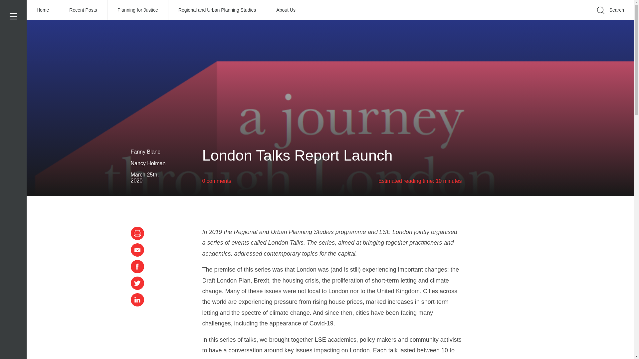 The image size is (639, 359). What do you see at coordinates (217, 10) in the screenshot?
I see `Regional and Urban Planning Studies` at bounding box center [217, 10].